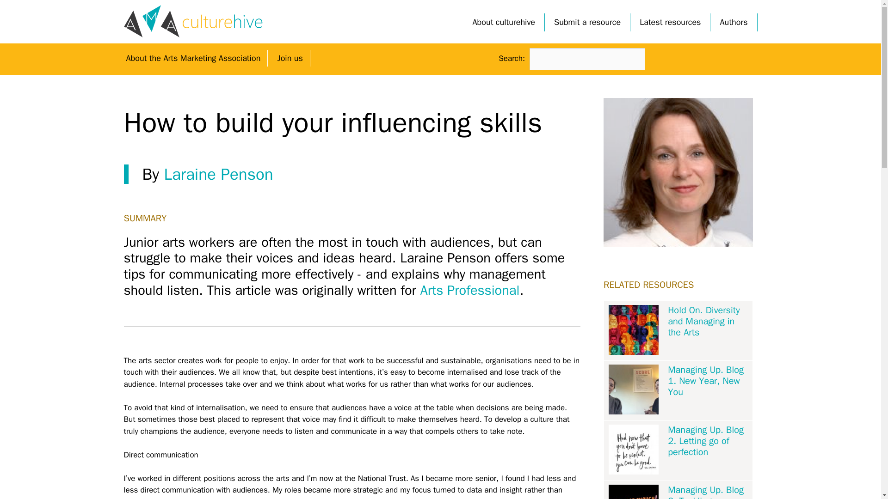 Image resolution: width=888 pixels, height=499 pixels. Describe the element at coordinates (470, 290) in the screenshot. I see `Arts Professional` at that location.